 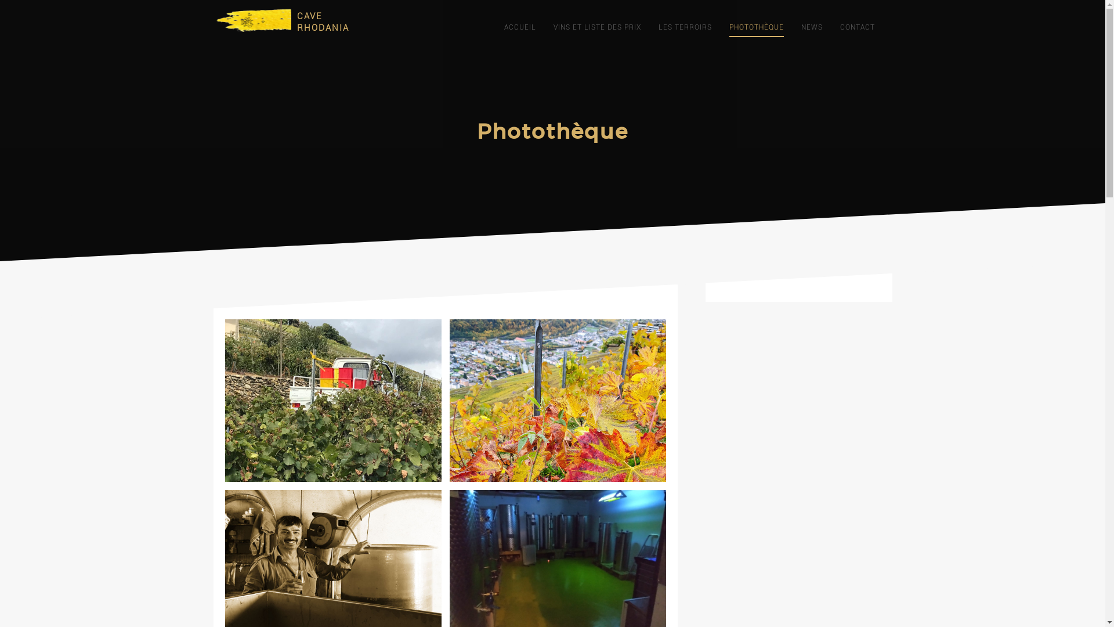 I want to click on ACCUEIL, so click(x=520, y=27).